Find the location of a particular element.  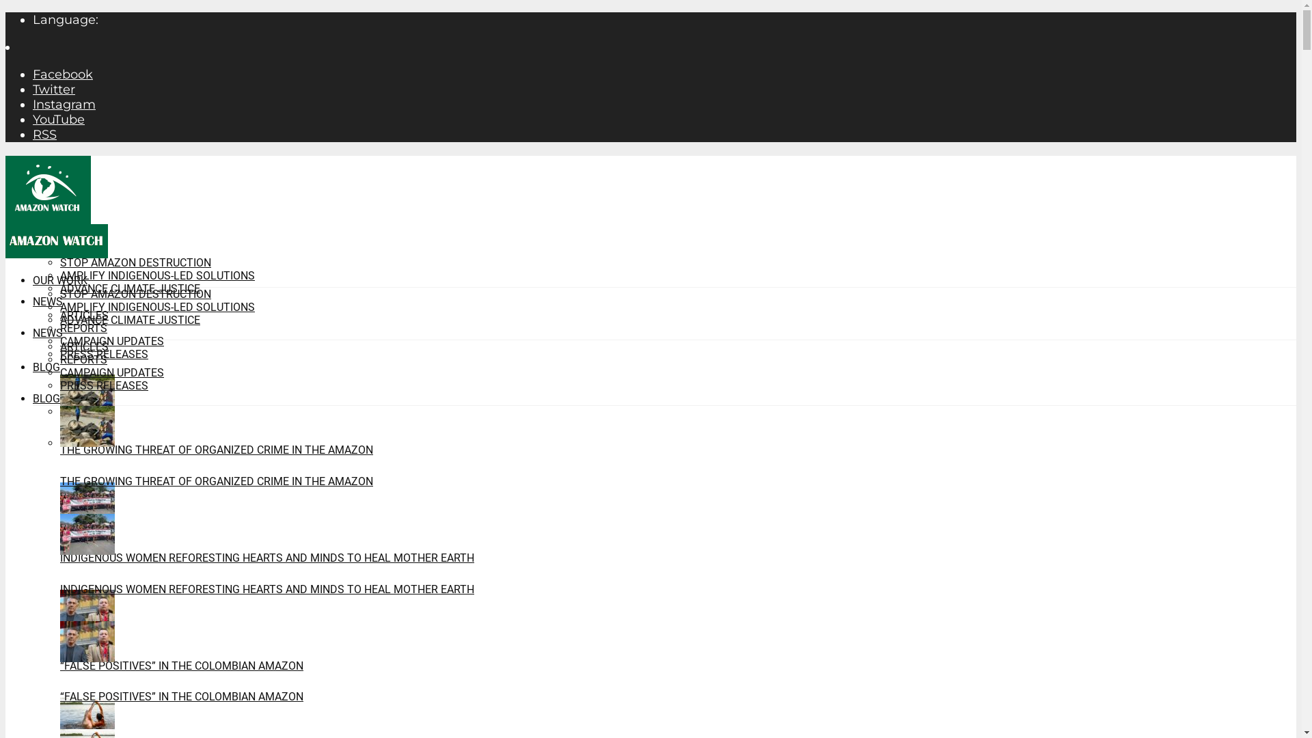

ARTICLES is located at coordinates (85, 347).